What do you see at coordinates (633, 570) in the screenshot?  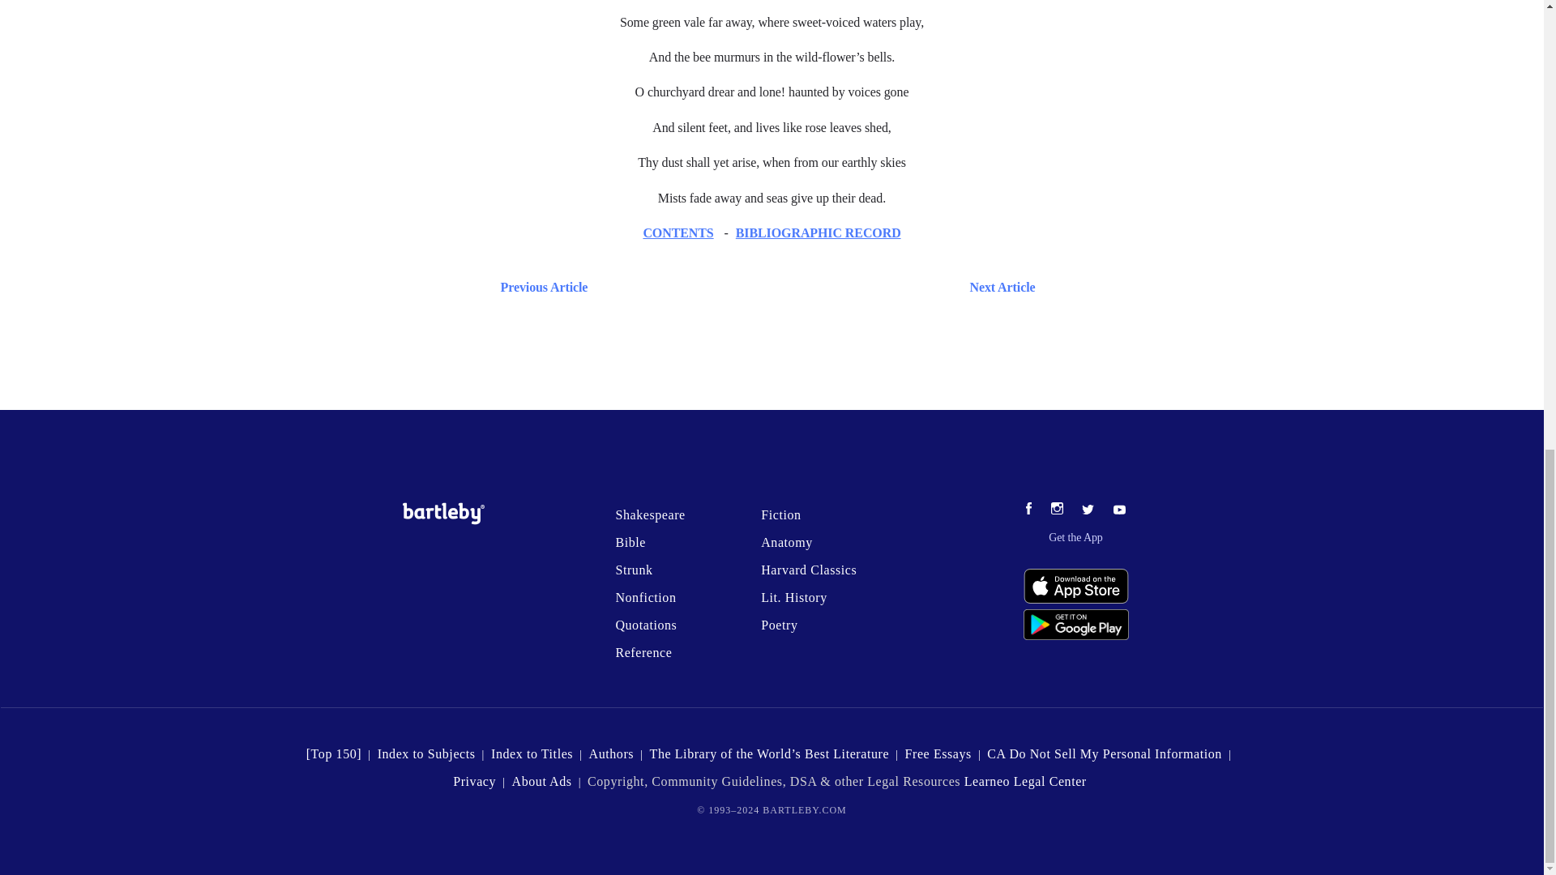 I see `Strunk` at bounding box center [633, 570].